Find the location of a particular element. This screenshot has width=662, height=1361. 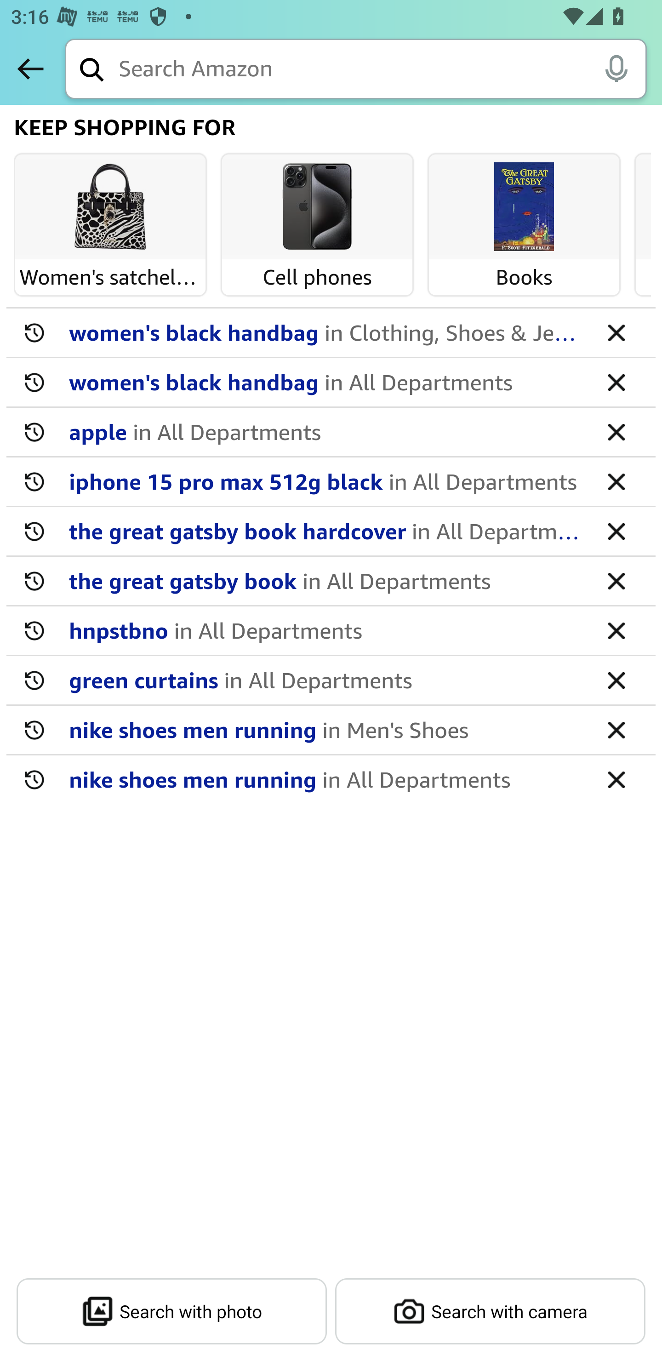

delete is located at coordinates (616, 431).